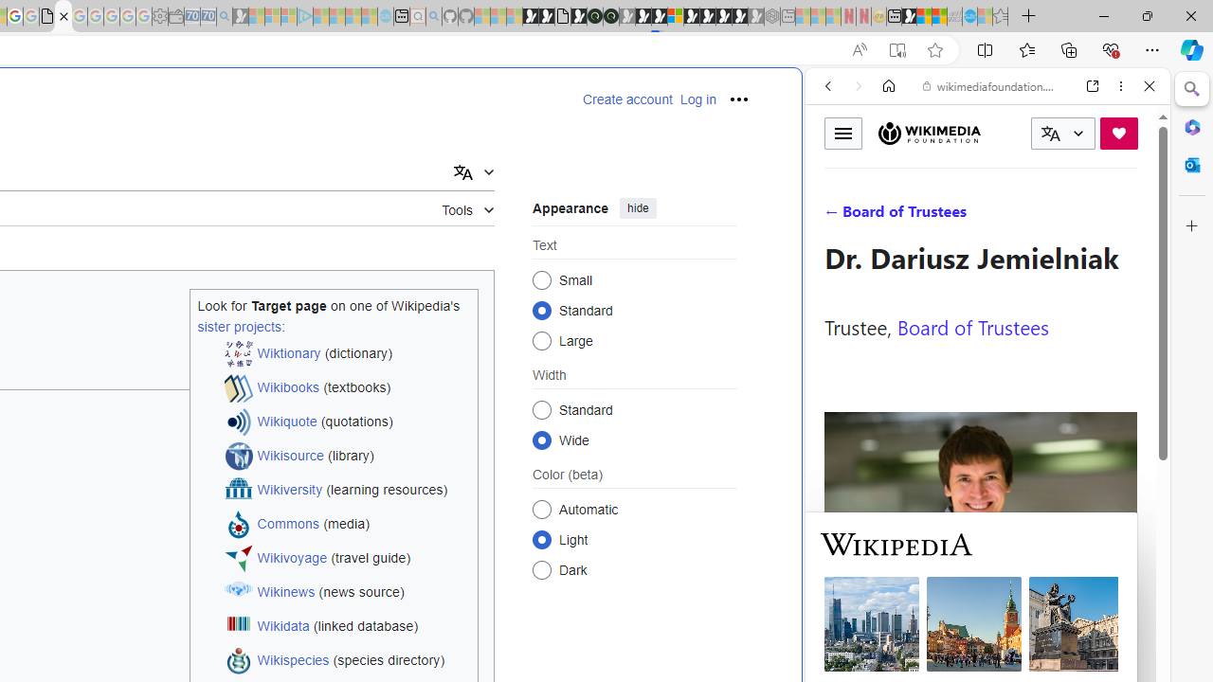 This screenshot has height=682, width=1213. What do you see at coordinates (836, 216) in the screenshot?
I see `WEB  ` at bounding box center [836, 216].